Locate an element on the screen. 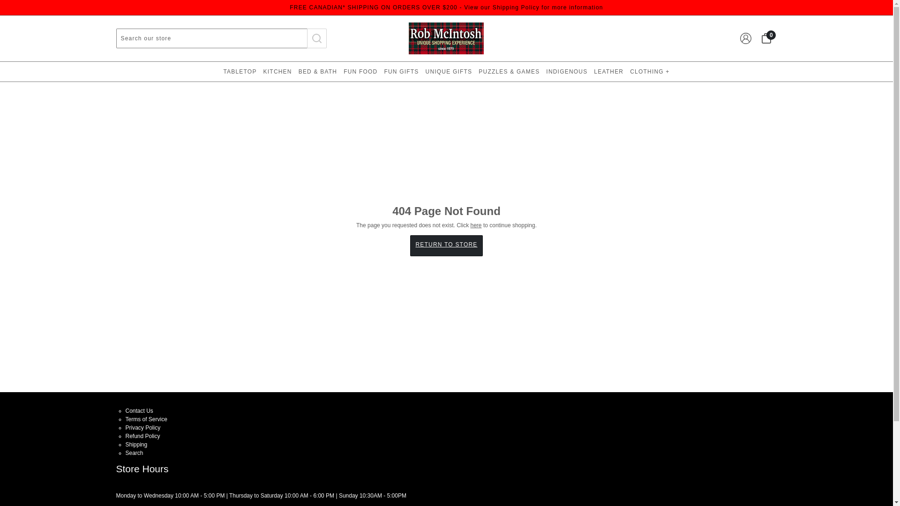 The height and width of the screenshot is (506, 900). UNIQUE GIFTS is located at coordinates (449, 71).